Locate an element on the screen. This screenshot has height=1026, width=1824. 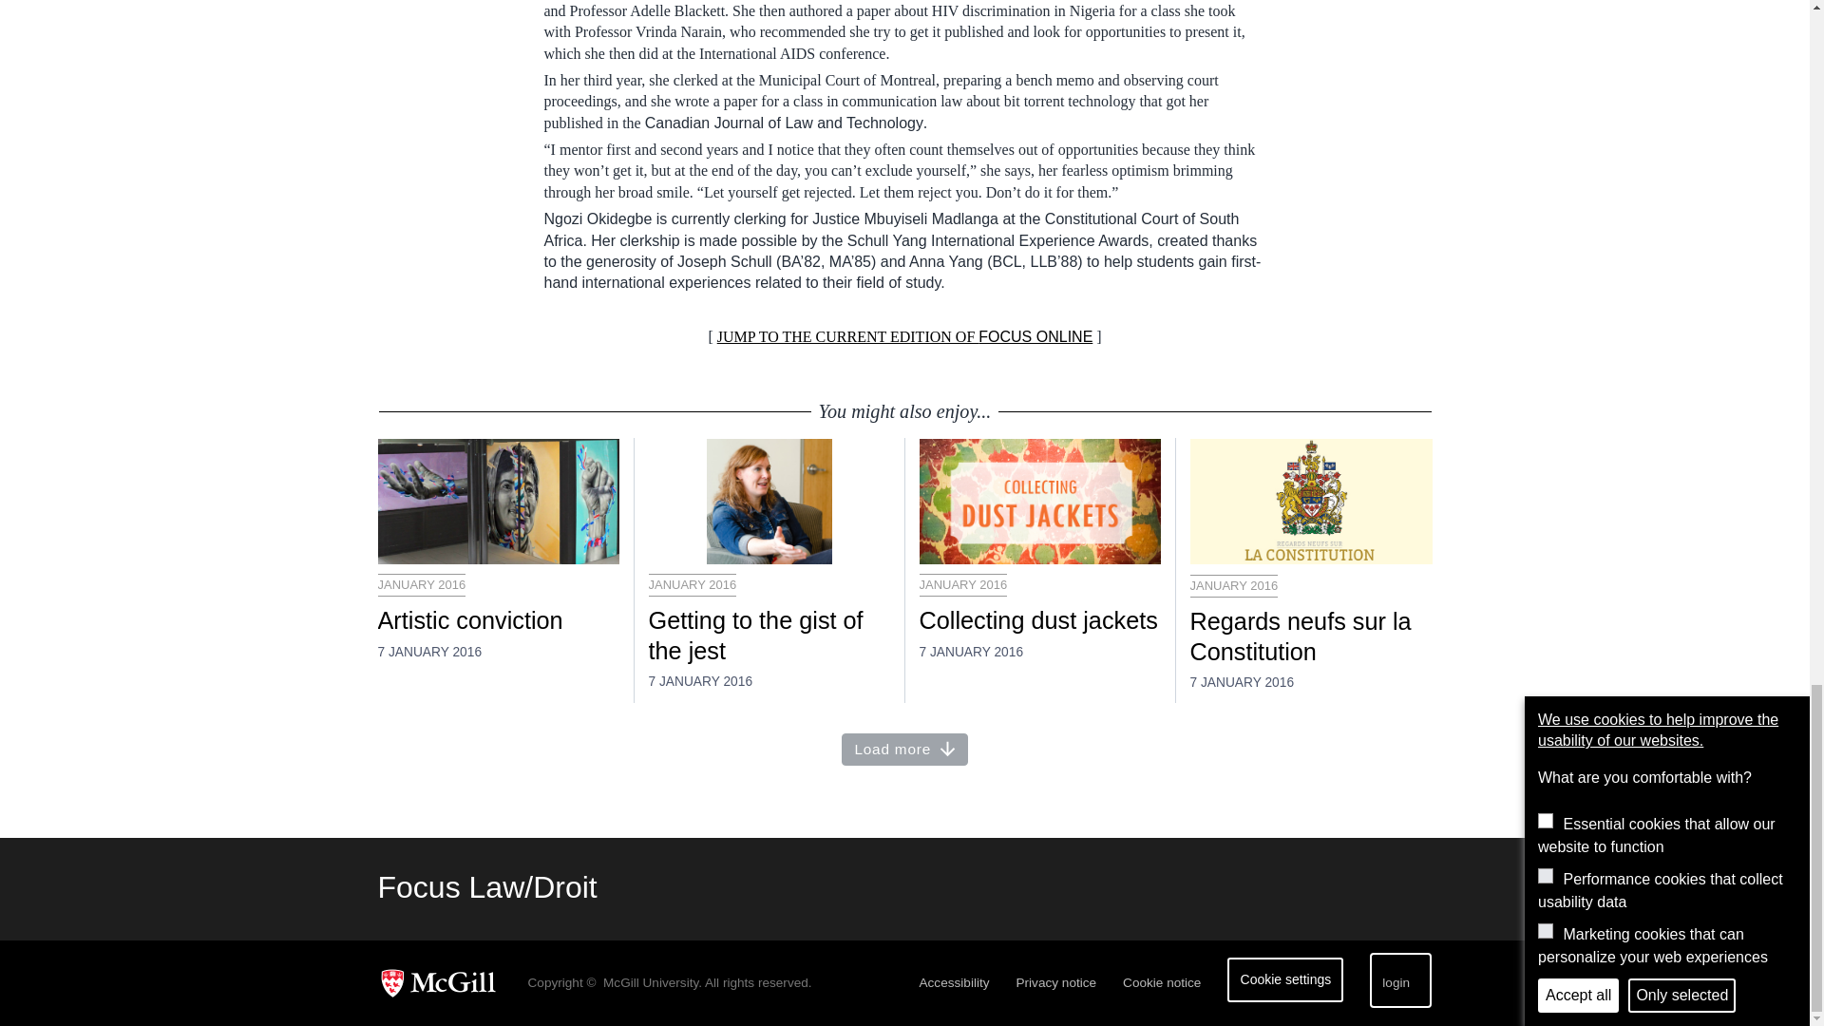
login is located at coordinates (1400, 979).